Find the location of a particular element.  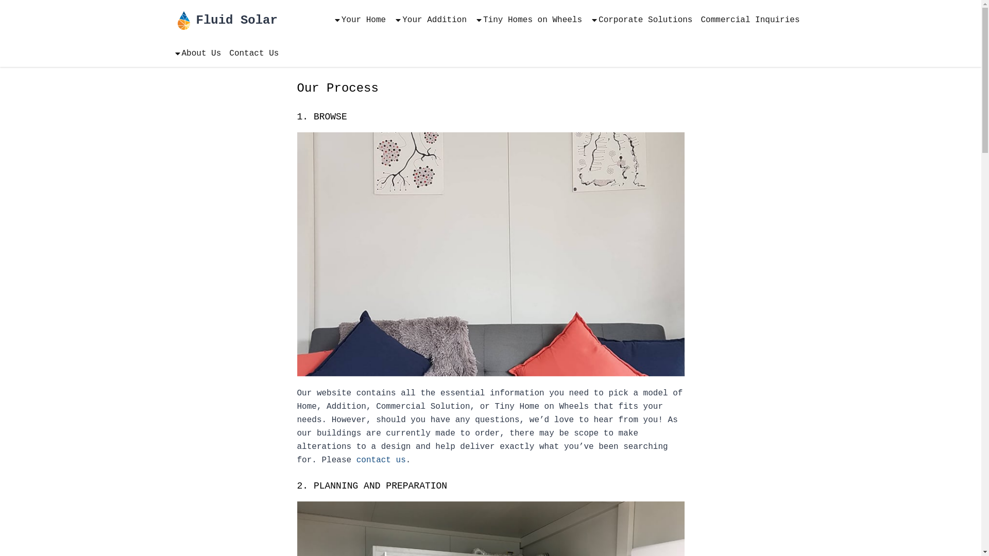

Contact Us is located at coordinates (254, 54).